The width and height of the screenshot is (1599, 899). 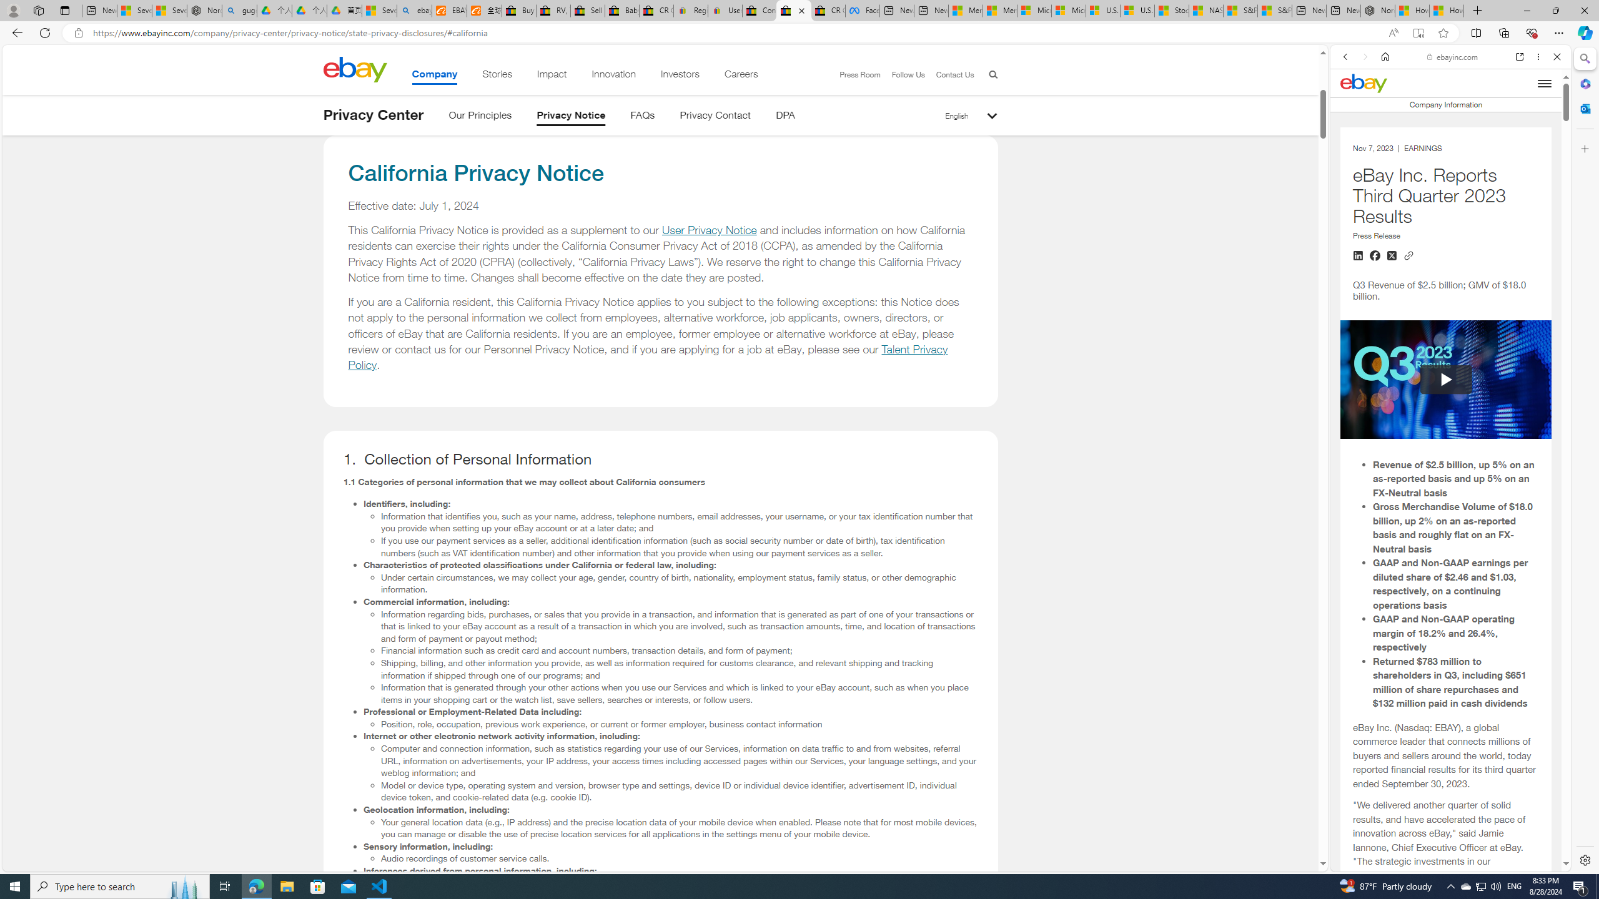 I want to click on Open link in new tab, so click(x=1520, y=56).